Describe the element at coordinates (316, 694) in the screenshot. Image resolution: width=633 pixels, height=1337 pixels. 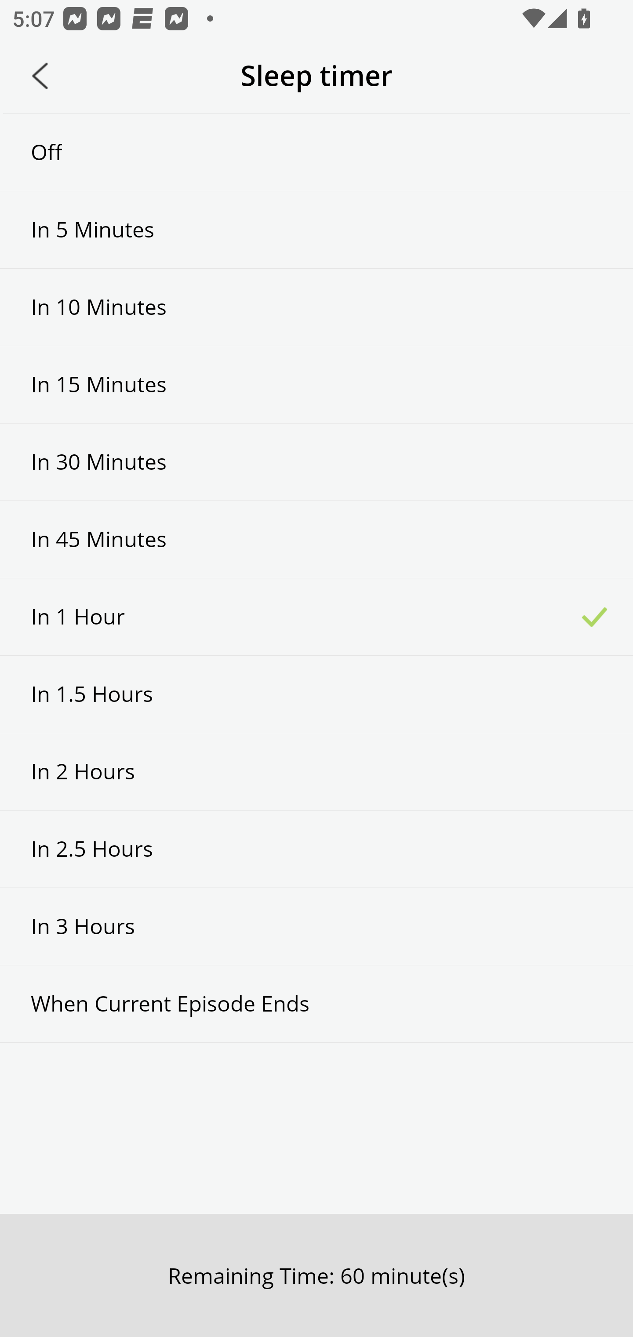
I see `In 1.5 Hours` at that location.